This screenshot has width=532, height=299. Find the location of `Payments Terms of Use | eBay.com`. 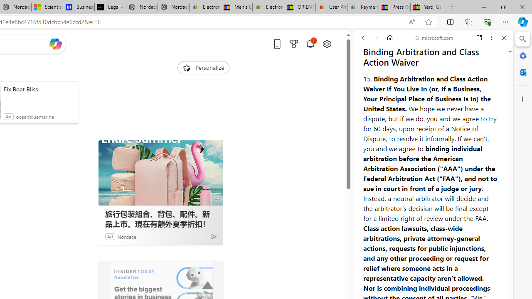

Payments Terms of Use | eBay.com is located at coordinates (363, 7).